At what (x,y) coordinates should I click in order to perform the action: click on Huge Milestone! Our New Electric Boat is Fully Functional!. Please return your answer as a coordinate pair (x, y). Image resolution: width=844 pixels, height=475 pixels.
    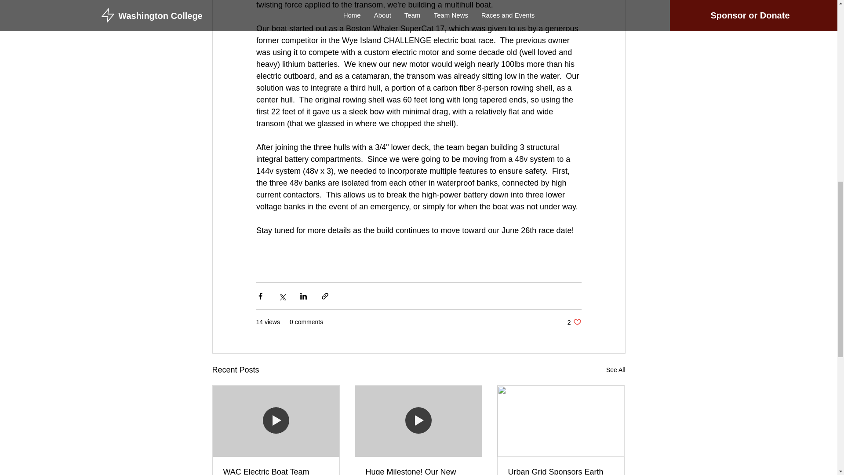
    Looking at the image, I should click on (418, 471).